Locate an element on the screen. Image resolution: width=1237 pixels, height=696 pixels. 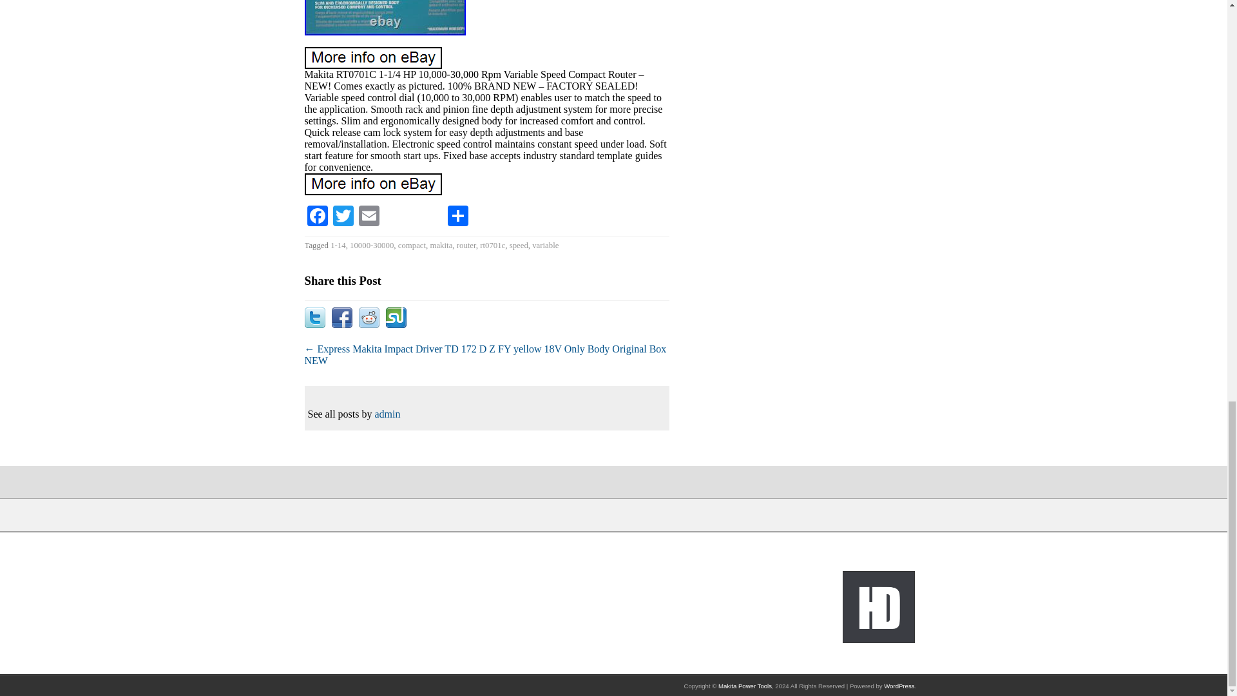
makita is located at coordinates (441, 245).